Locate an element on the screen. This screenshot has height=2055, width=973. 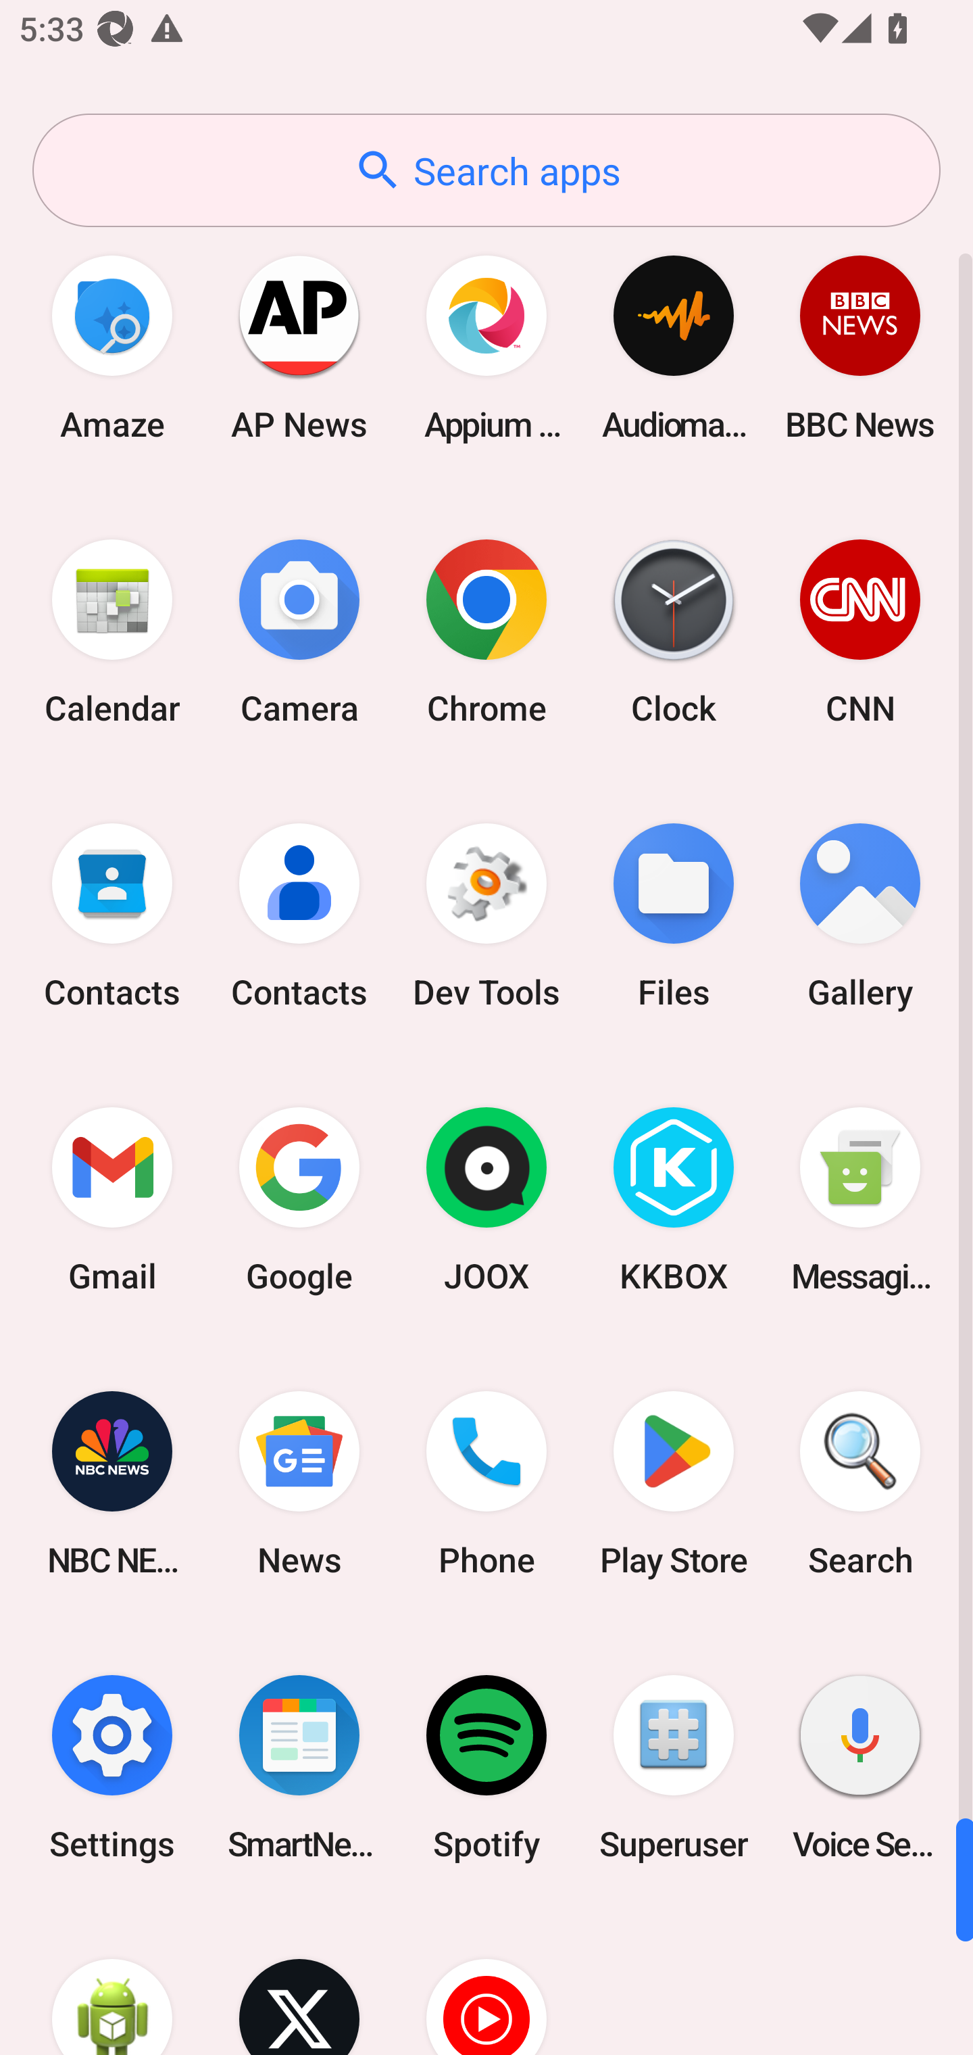
Audio­mack is located at coordinates (673, 347).